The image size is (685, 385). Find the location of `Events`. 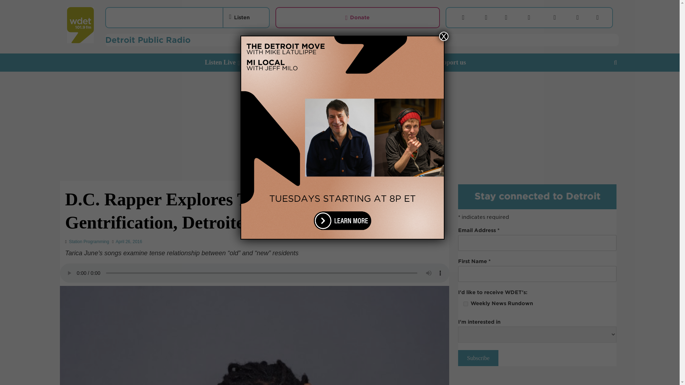

Events is located at coordinates (418, 62).